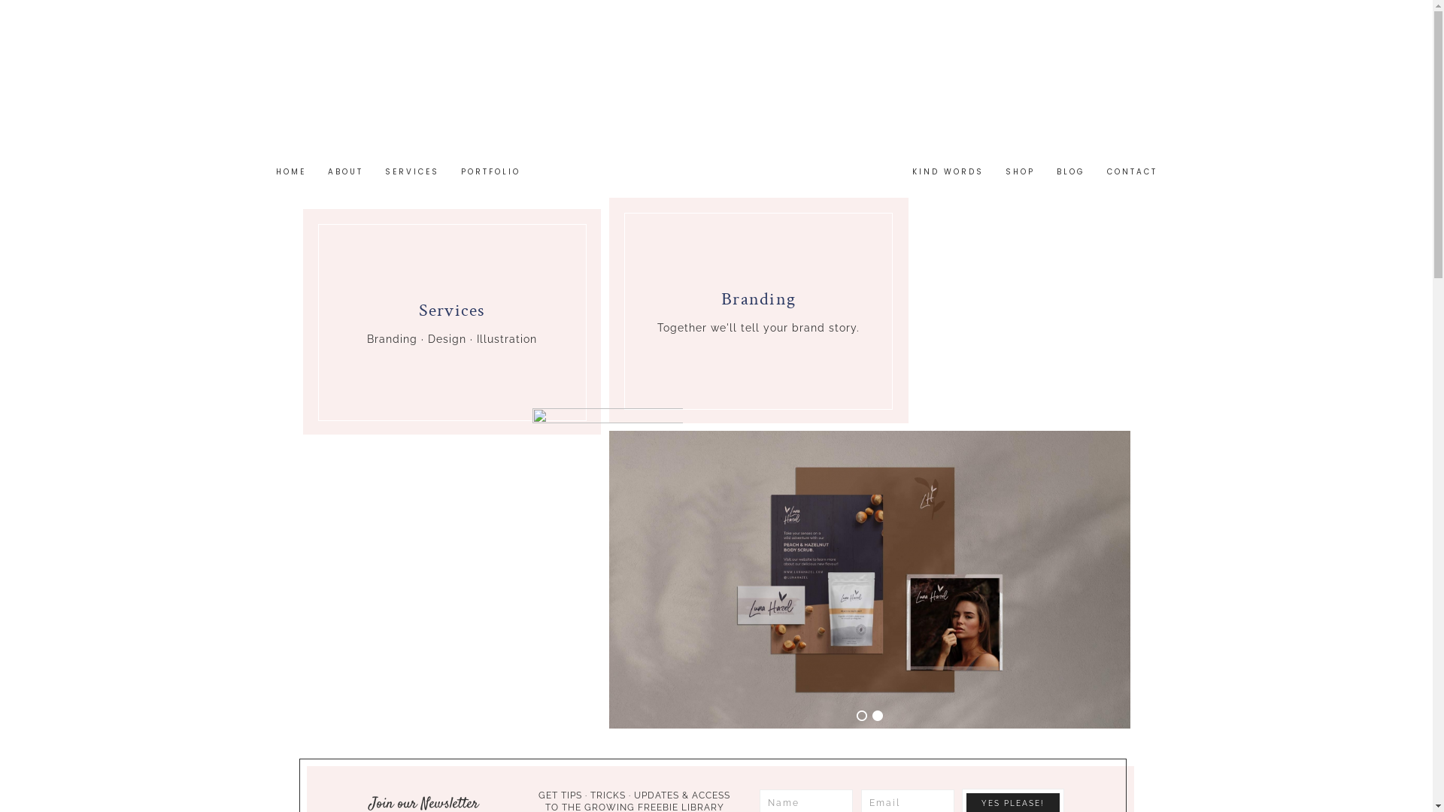 The width and height of the screenshot is (1444, 812). Describe the element at coordinates (412, 174) in the screenshot. I see `SERVICES` at that location.